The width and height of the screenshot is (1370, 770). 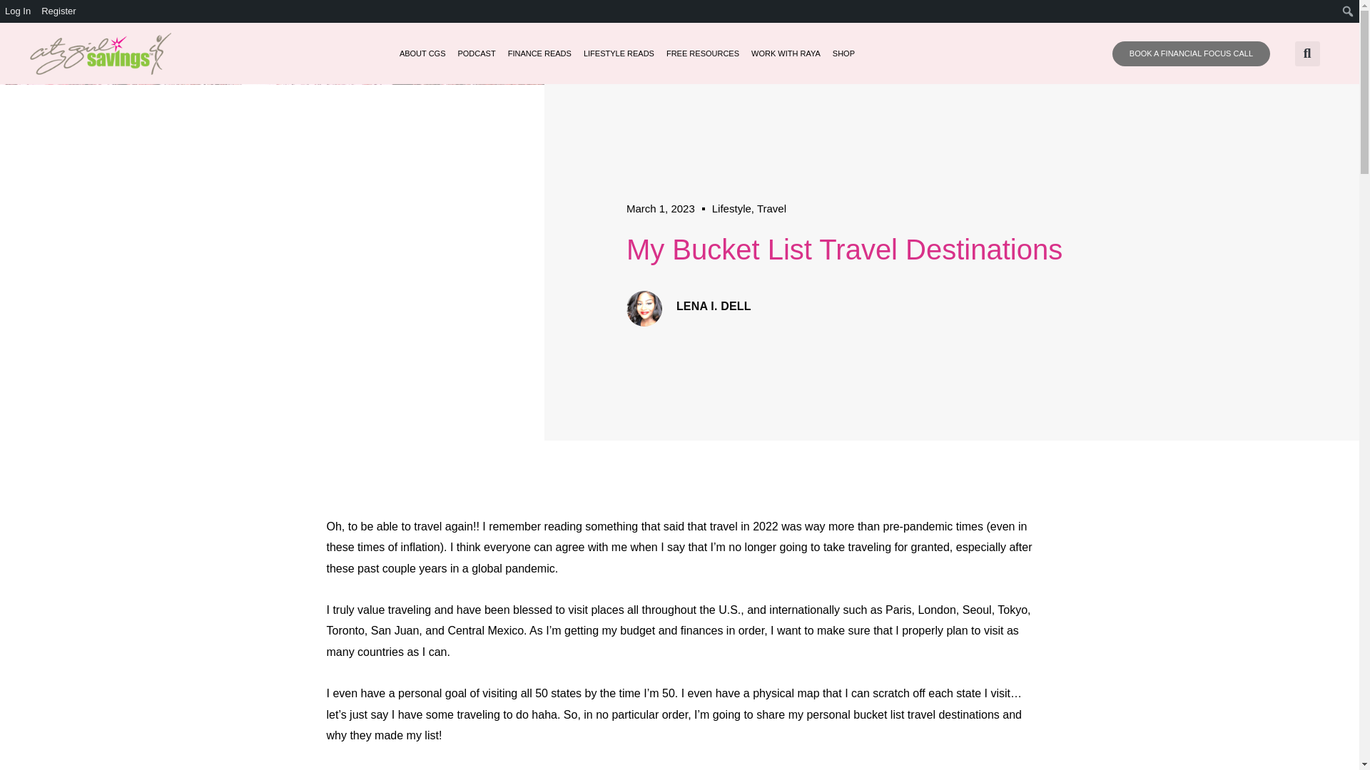 I want to click on SHOP, so click(x=843, y=53).